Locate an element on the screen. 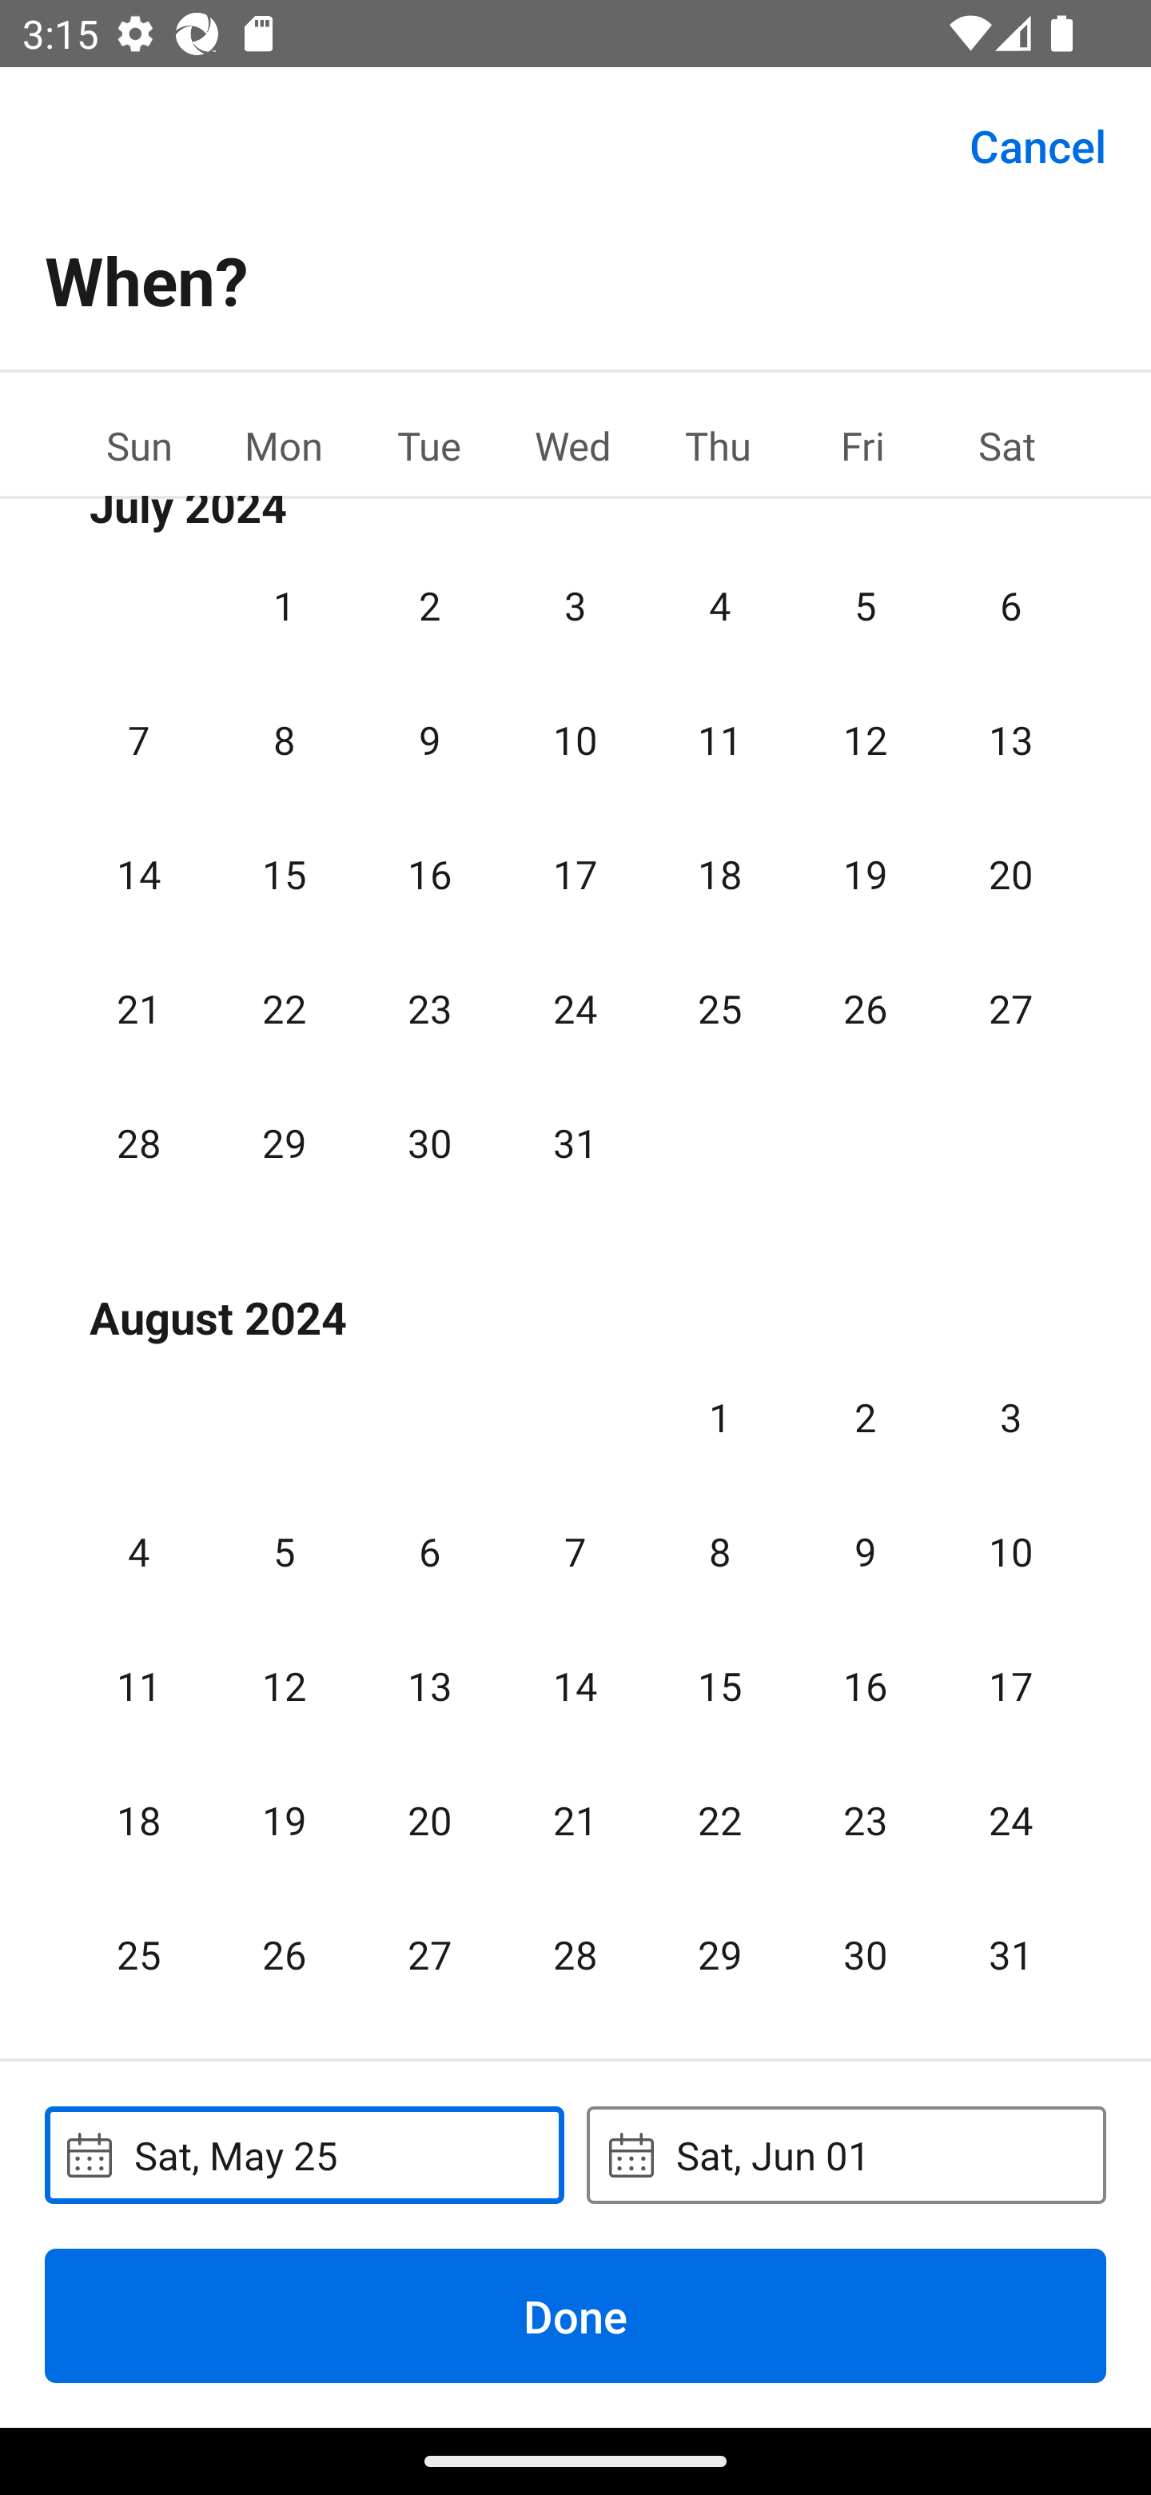 The width and height of the screenshot is (1151, 2495). Sat, May 25 is located at coordinates (304, 2154).